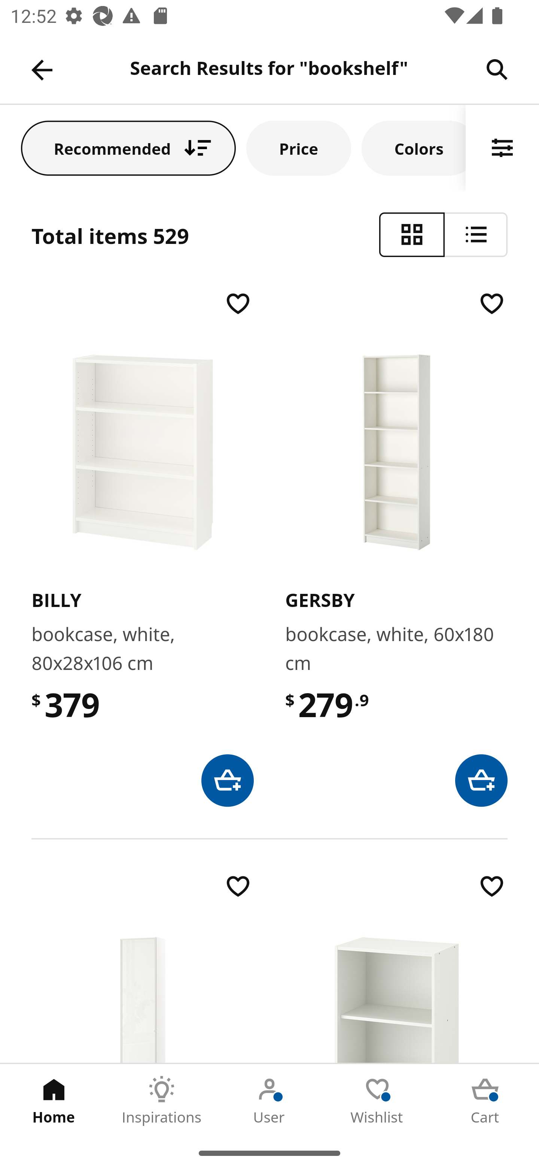 The width and height of the screenshot is (539, 1169). Describe the element at coordinates (396, 547) in the screenshot. I see `​G​E​R​S​B​Y​
bookcase, white, 60x180 cm
$
279
.9` at that location.